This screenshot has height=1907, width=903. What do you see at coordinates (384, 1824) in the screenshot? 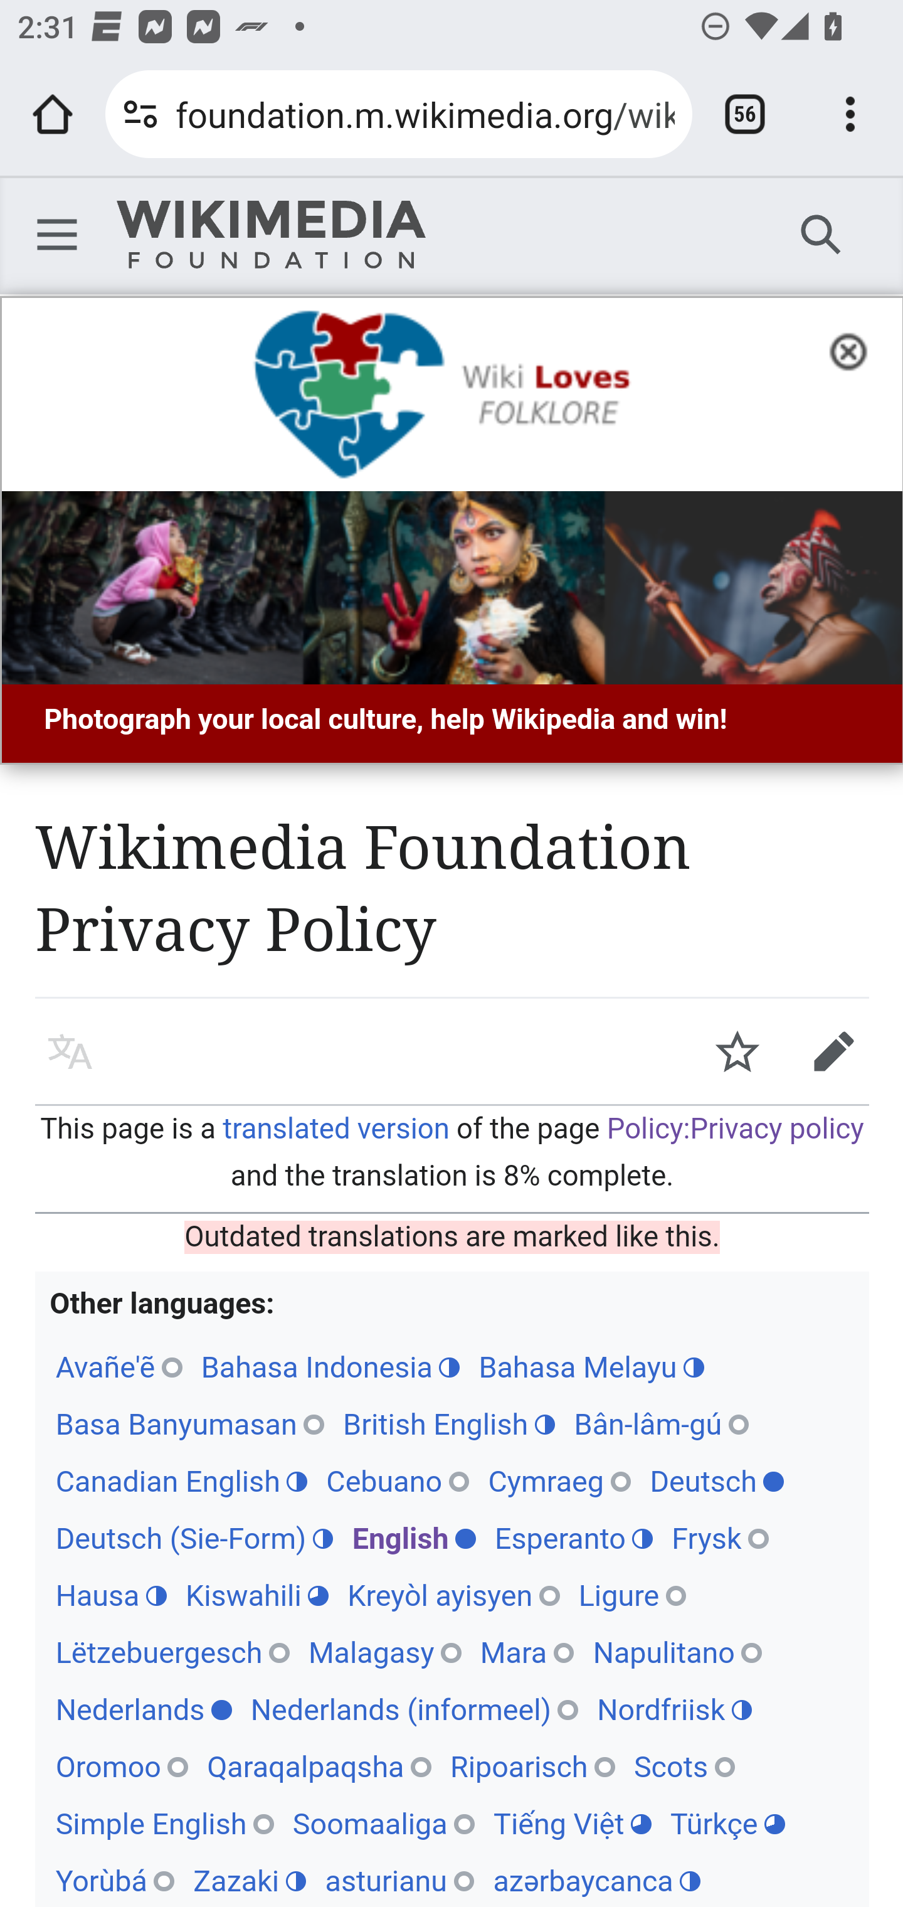
I see `Soomaaliga` at bounding box center [384, 1824].